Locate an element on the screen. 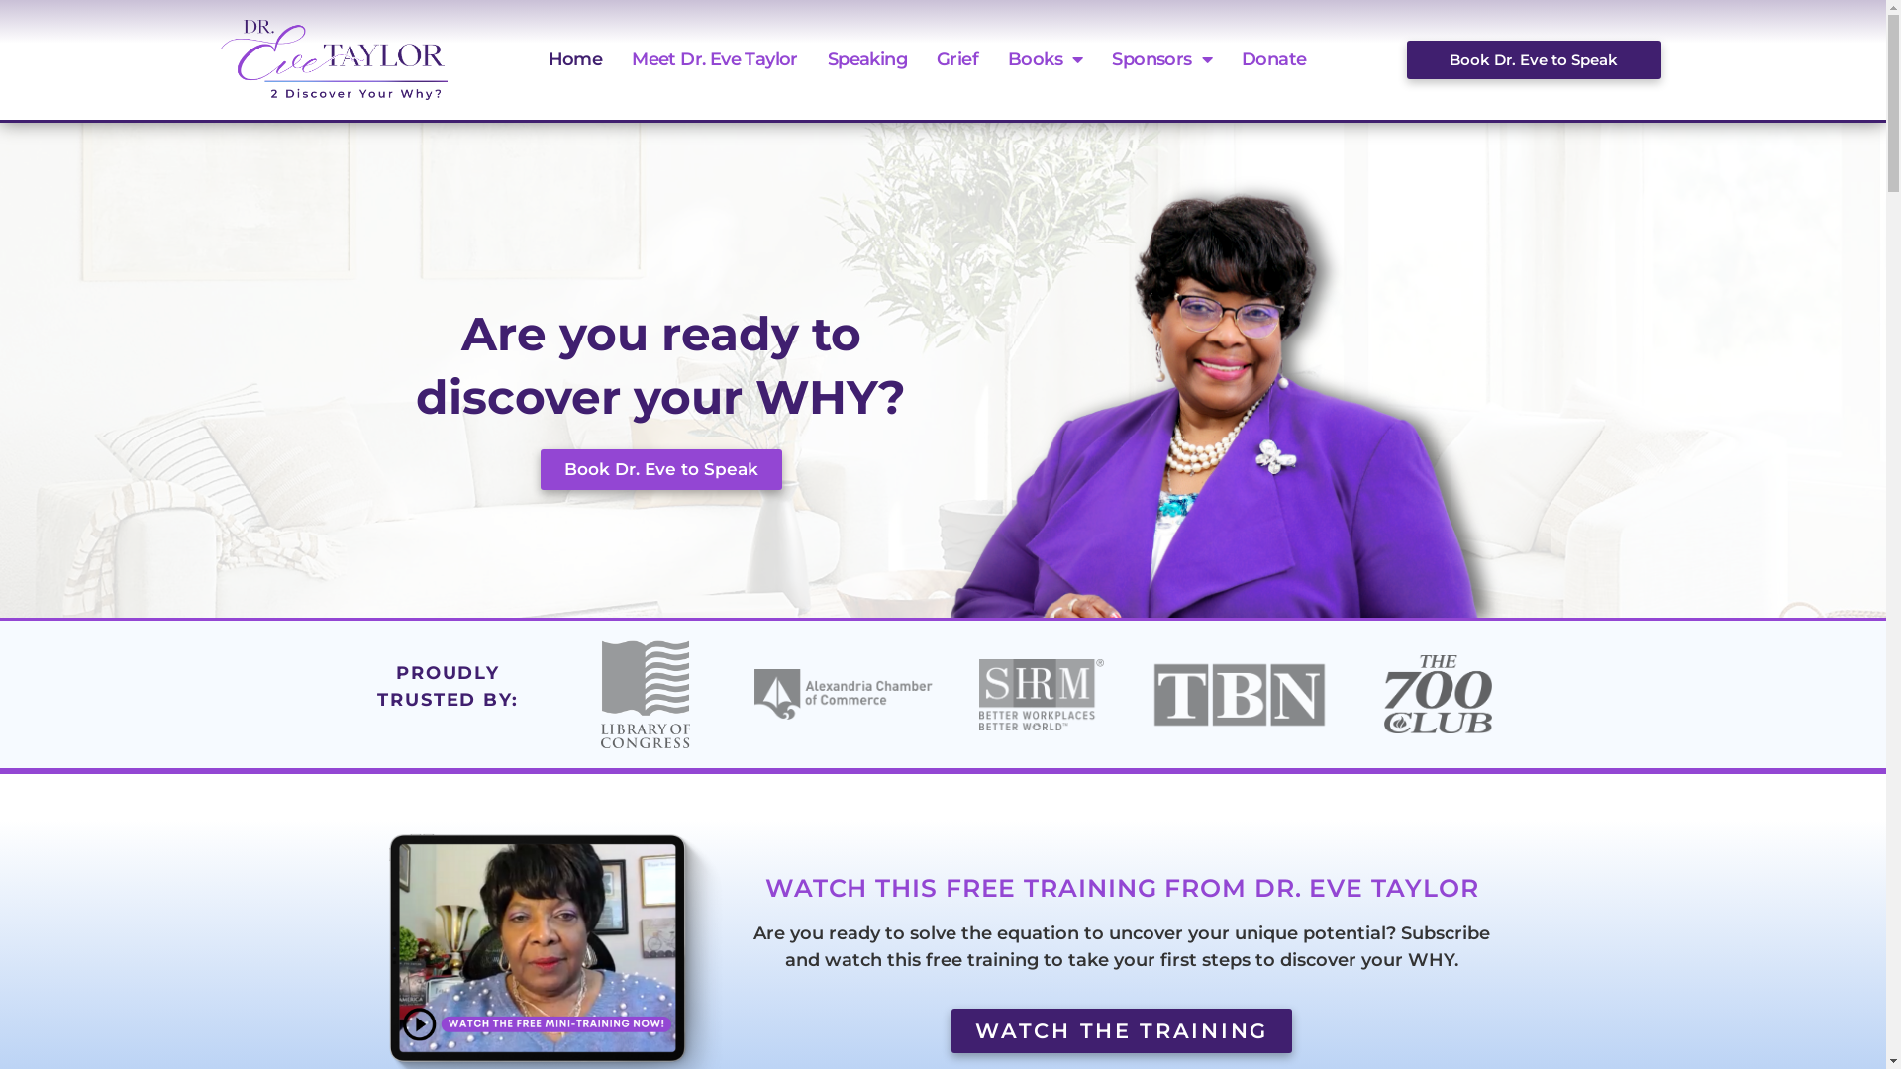 The height and width of the screenshot is (1069, 1901). Speaking is located at coordinates (867, 59).